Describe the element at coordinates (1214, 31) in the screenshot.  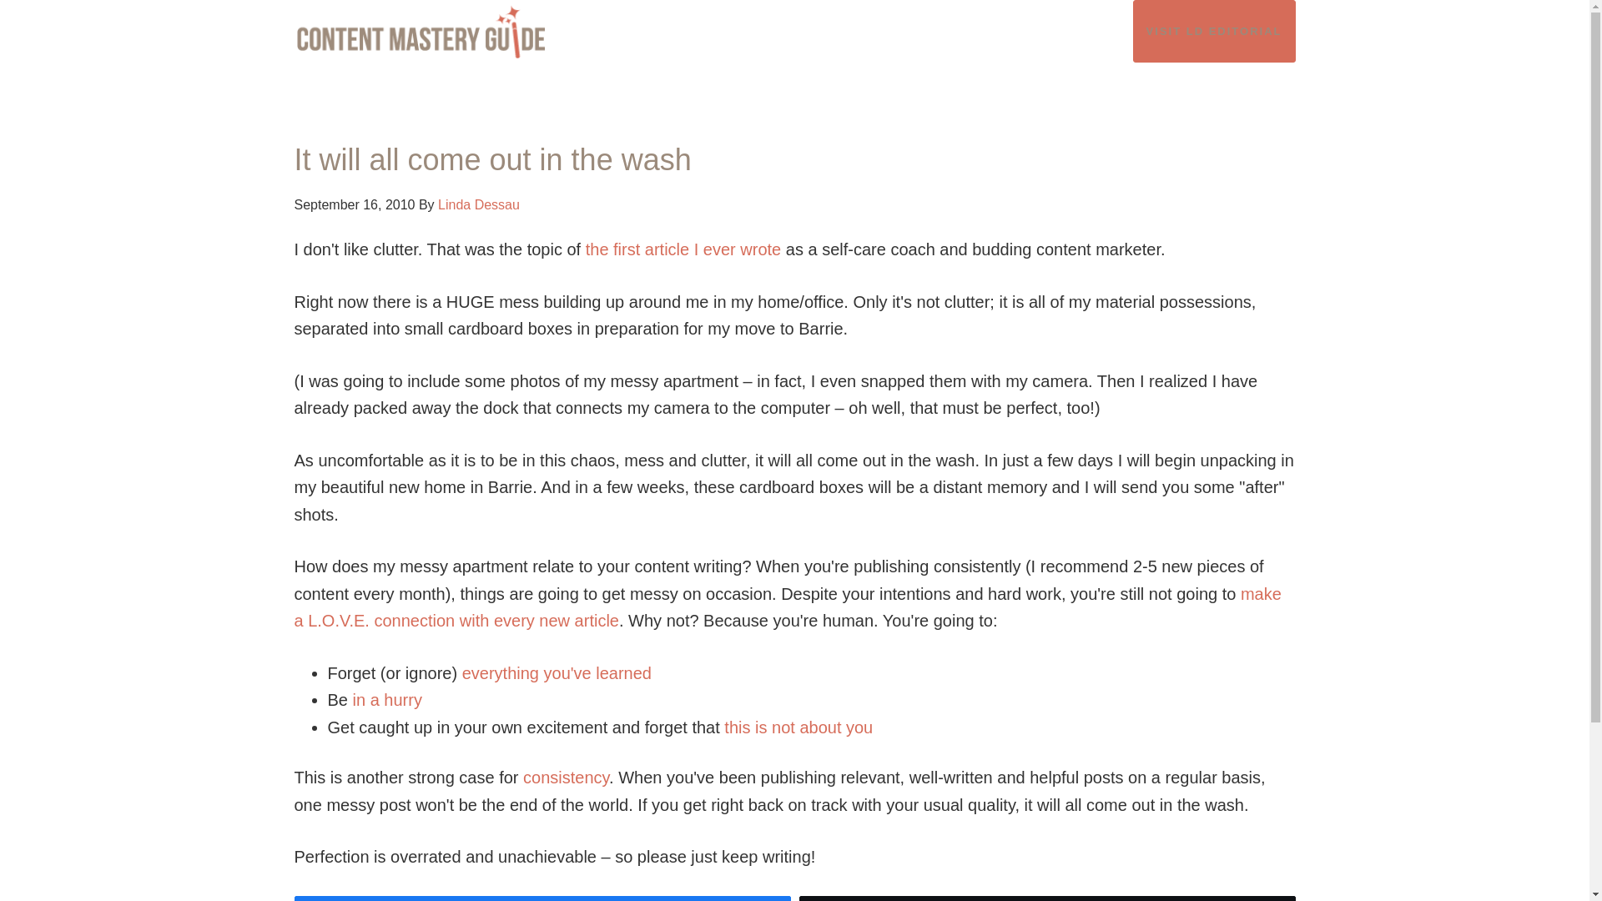
I see `VISIT LD EDITORIAL` at that location.